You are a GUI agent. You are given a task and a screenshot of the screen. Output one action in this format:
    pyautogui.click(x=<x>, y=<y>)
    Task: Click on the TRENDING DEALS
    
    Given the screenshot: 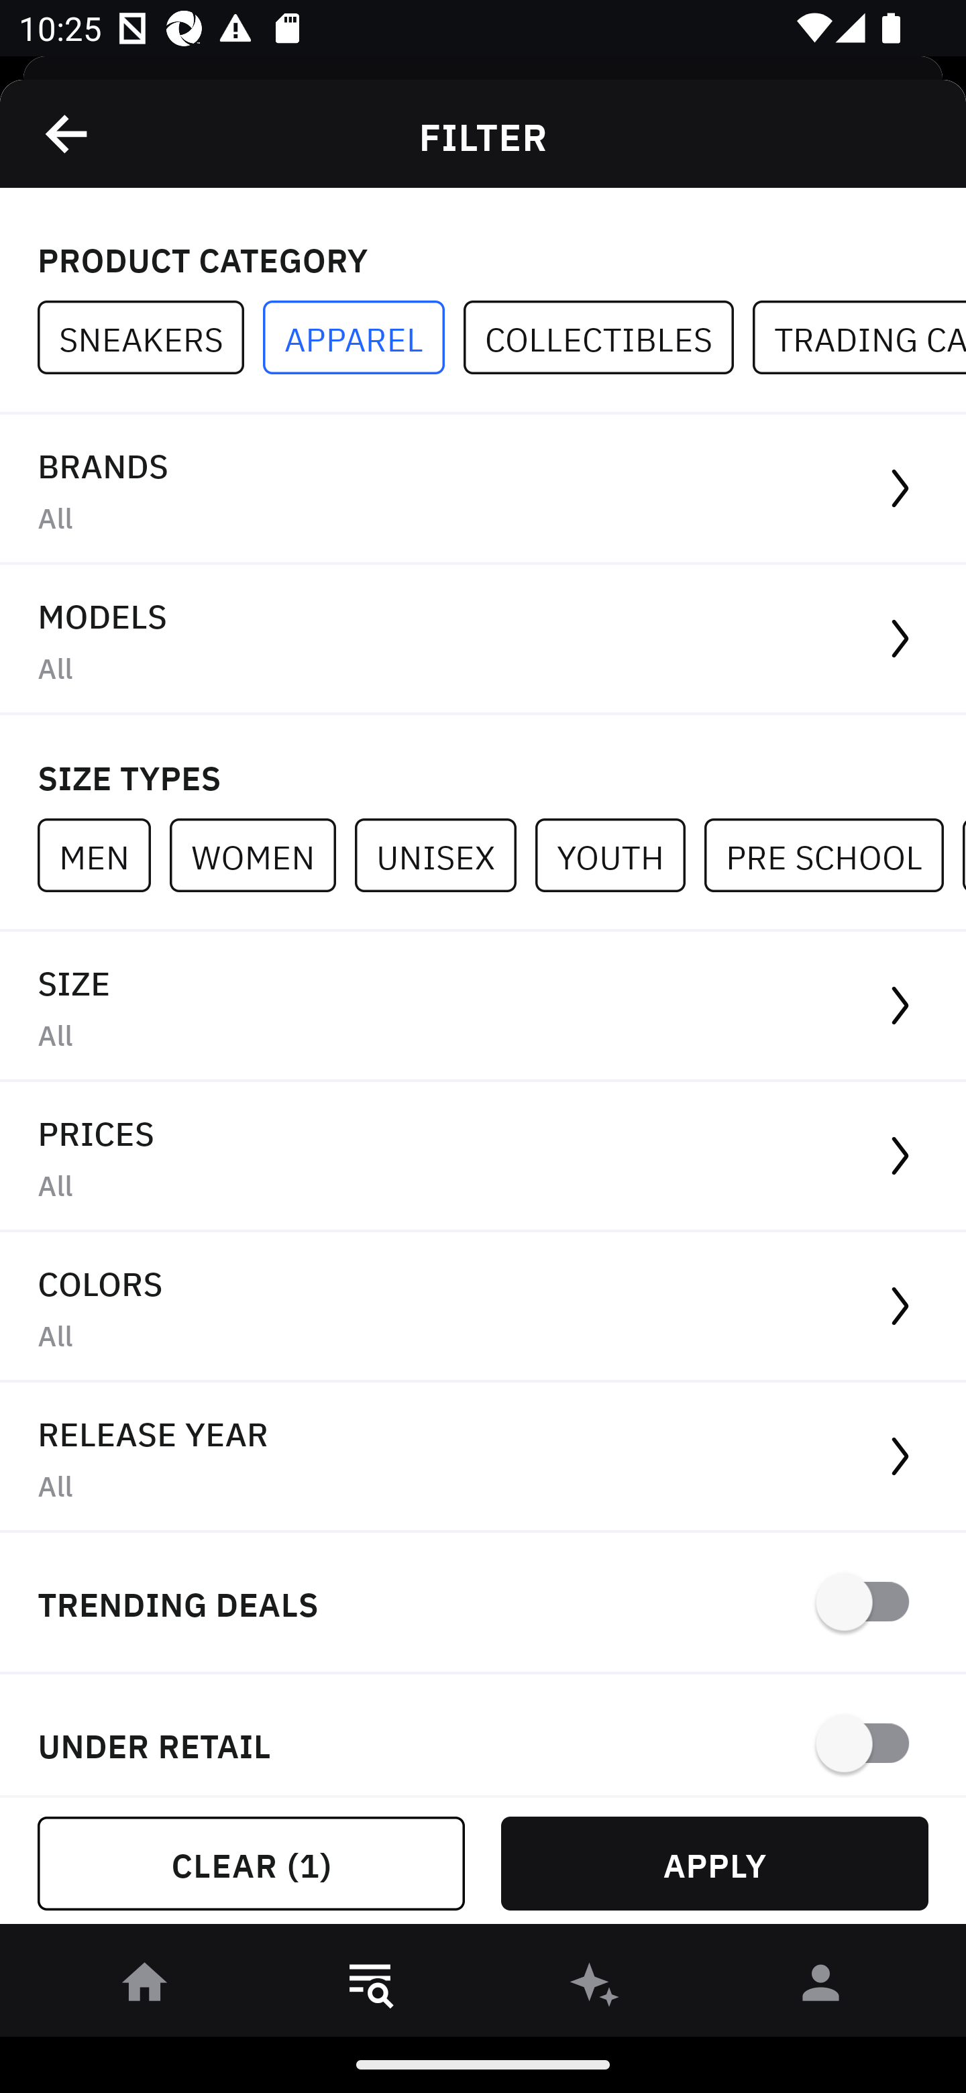 What is the action you would take?
    pyautogui.click(x=483, y=1603)
    